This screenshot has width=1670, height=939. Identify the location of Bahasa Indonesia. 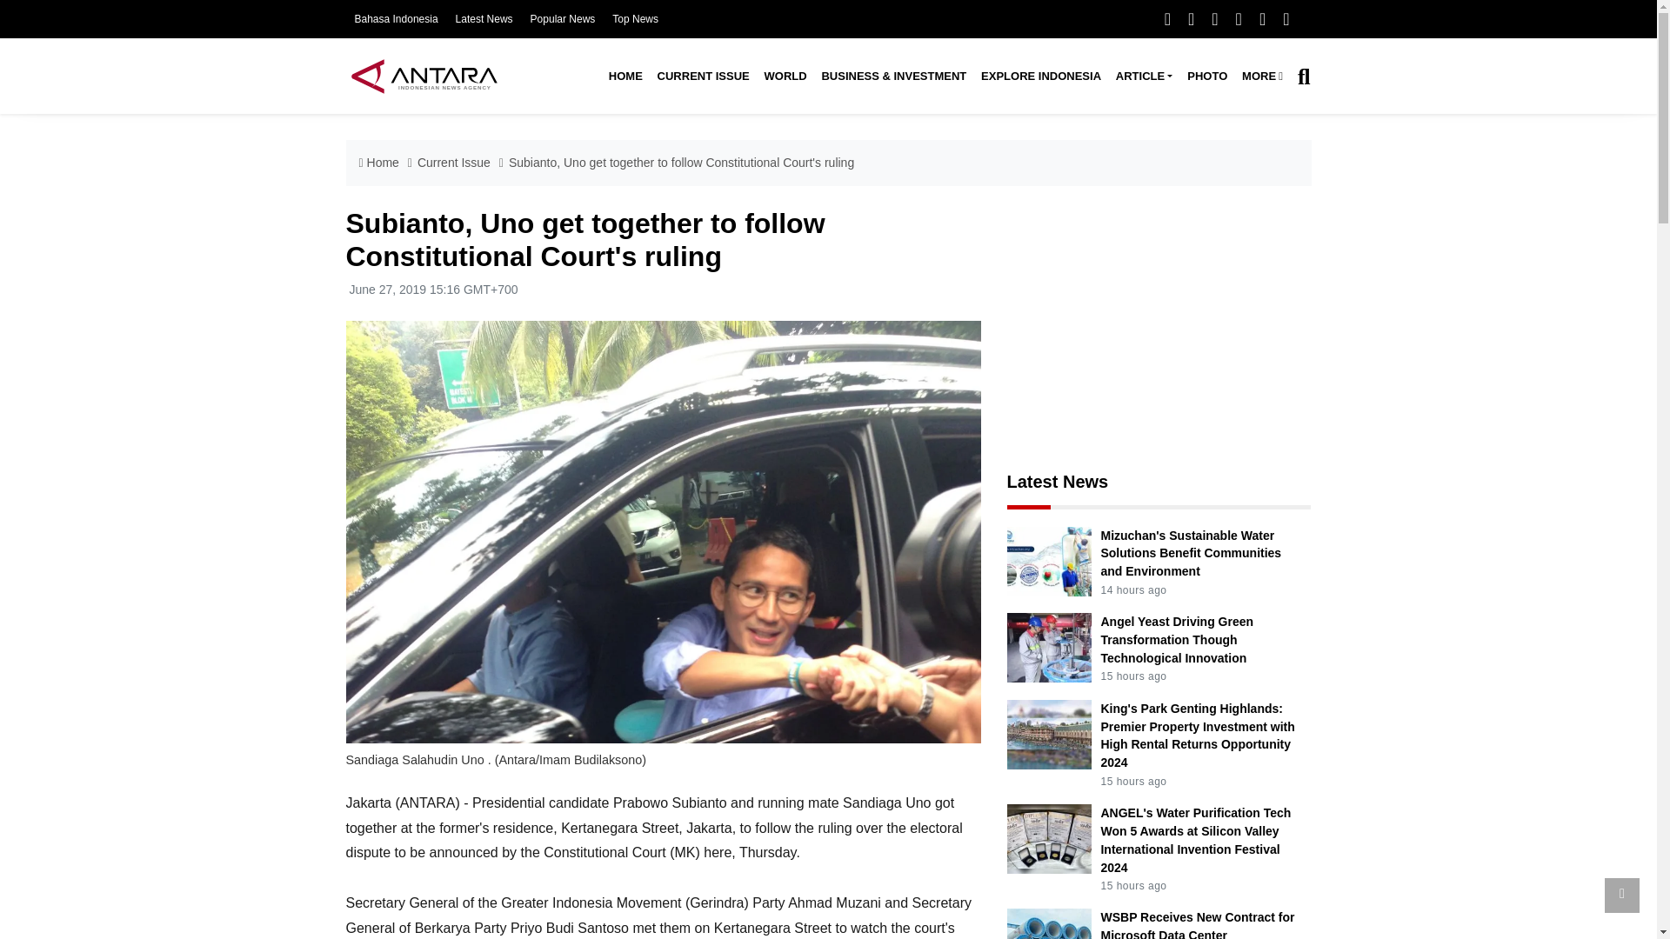
(396, 19).